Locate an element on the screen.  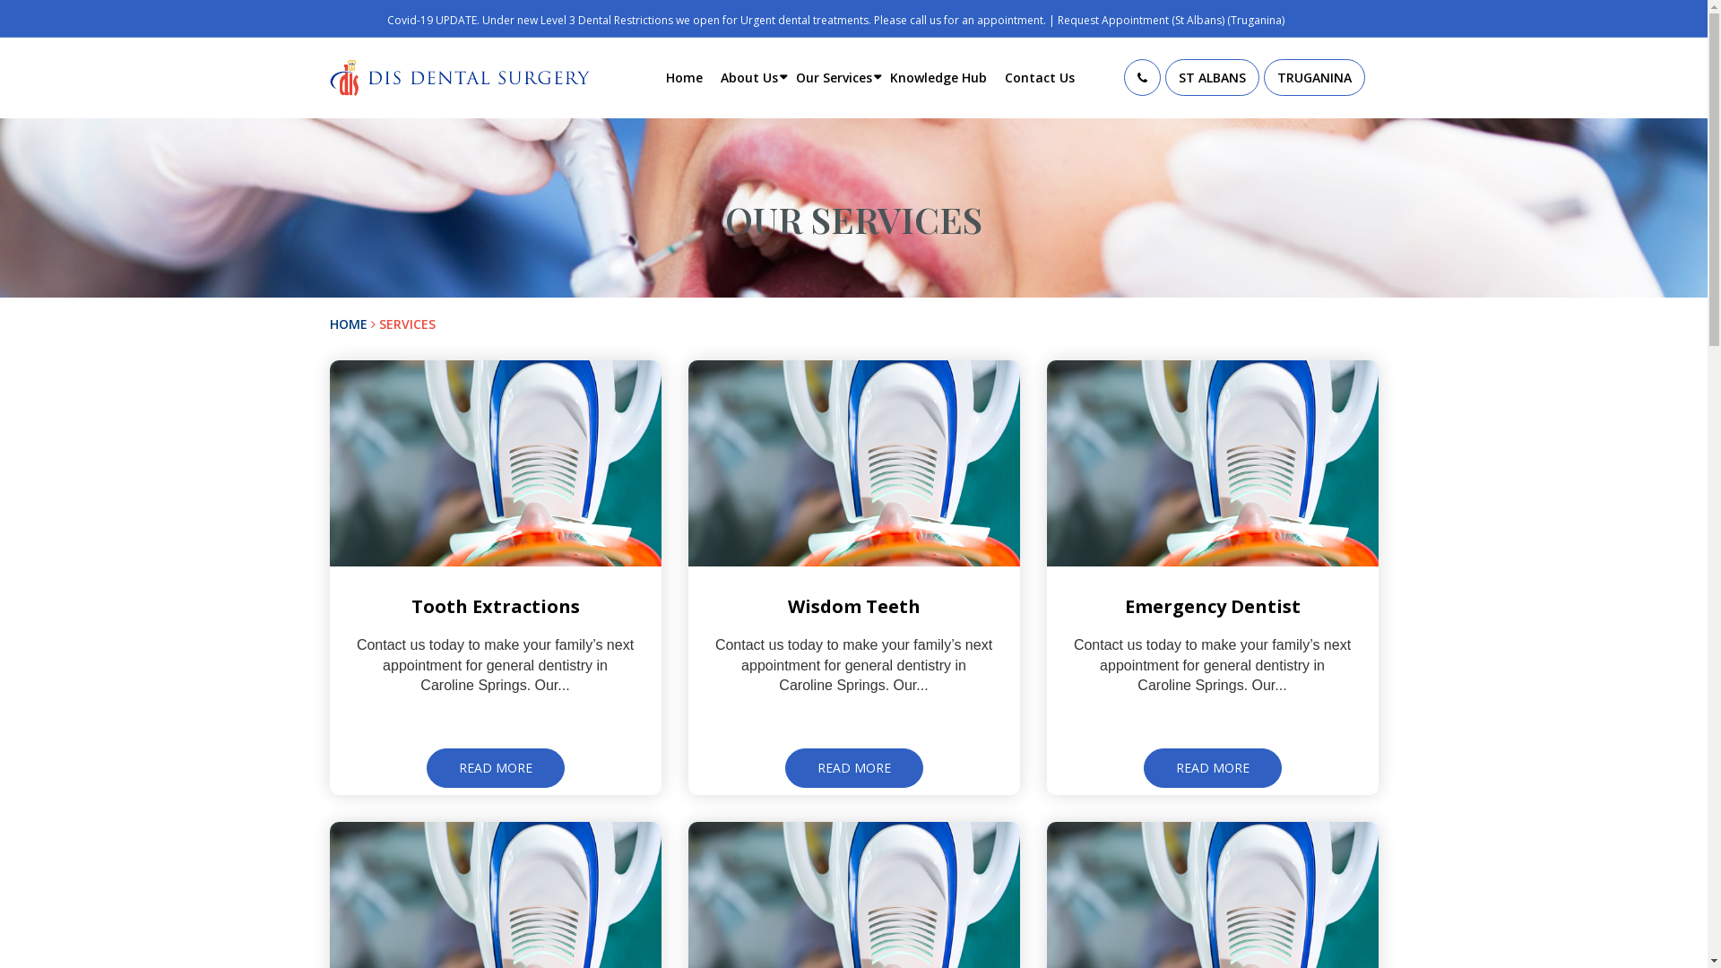
READ MORE is located at coordinates (496, 767).